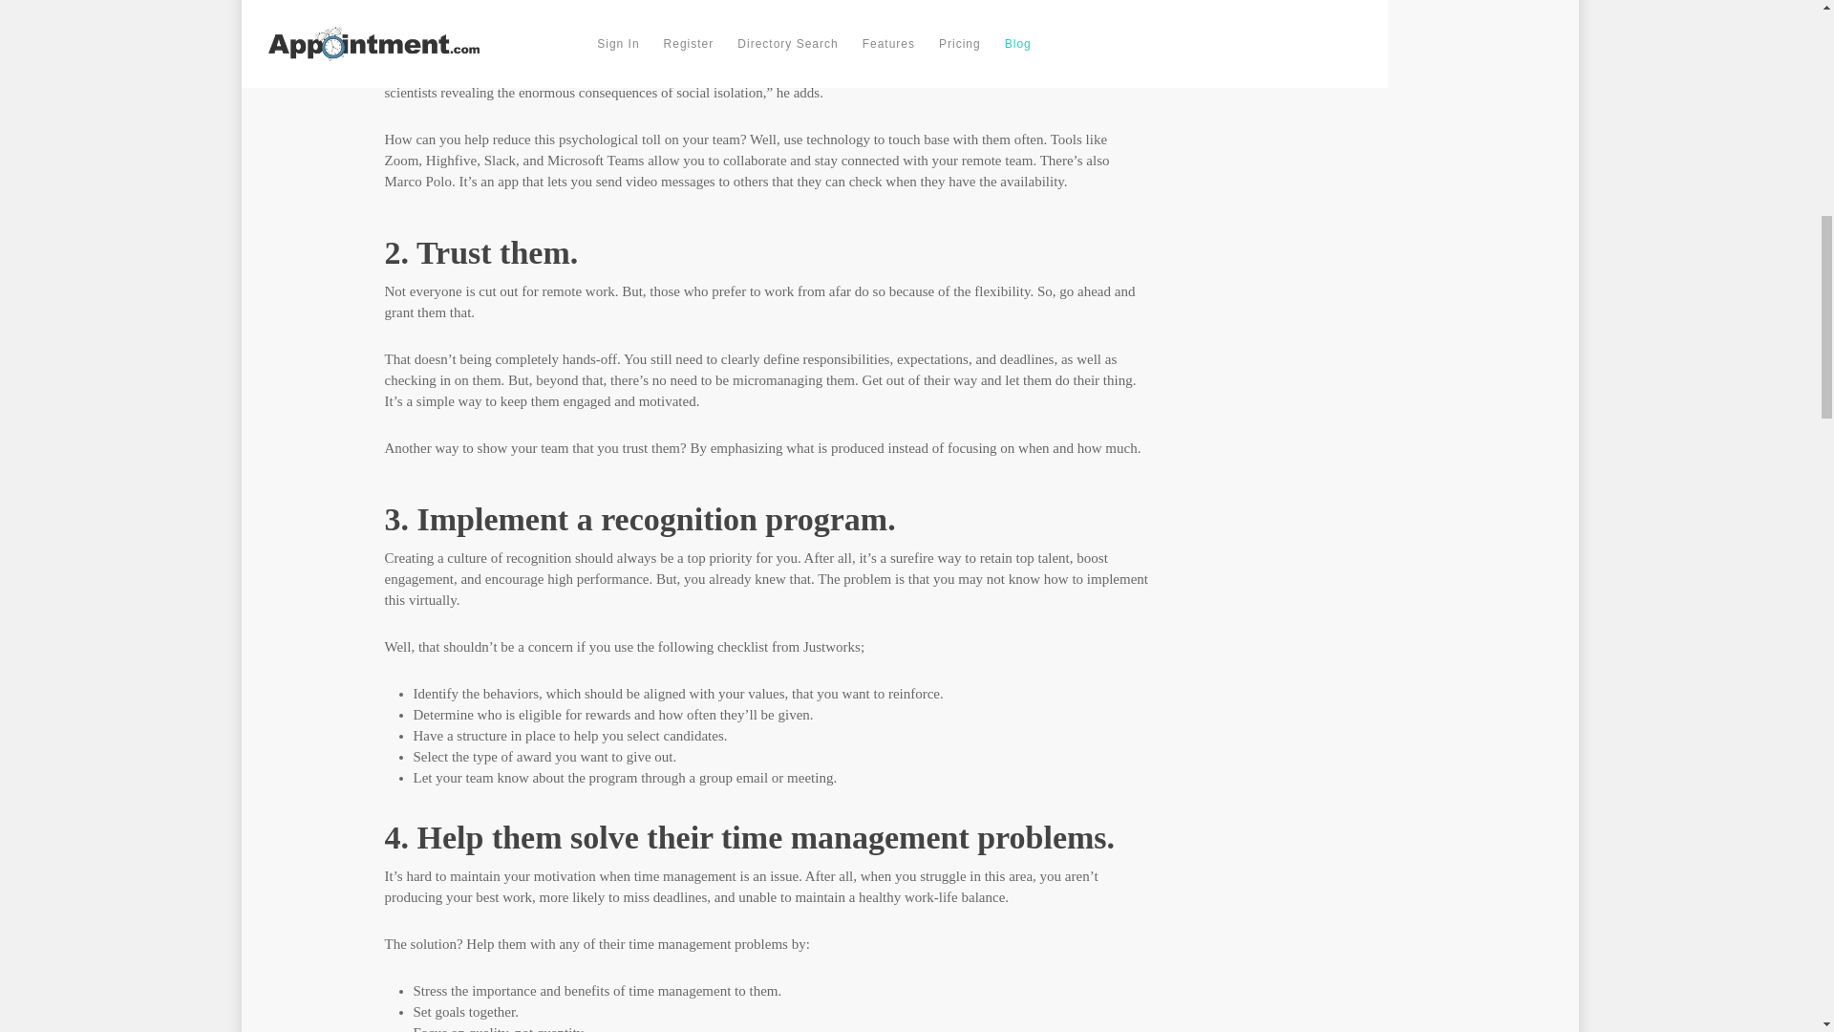 This screenshot has height=1032, width=1834. I want to click on use the following checklist from Justworks, so click(737, 646).